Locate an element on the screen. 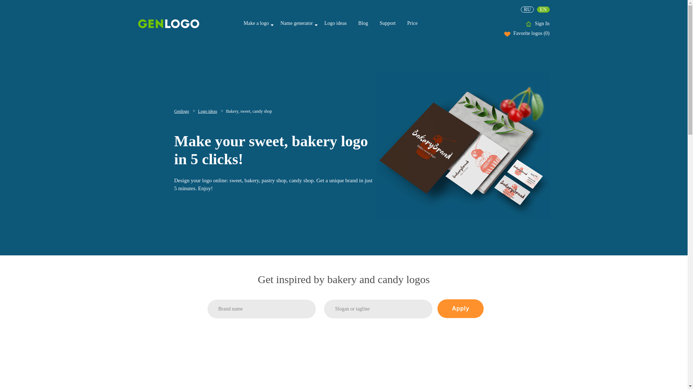 The image size is (693, 389). RU is located at coordinates (527, 9).